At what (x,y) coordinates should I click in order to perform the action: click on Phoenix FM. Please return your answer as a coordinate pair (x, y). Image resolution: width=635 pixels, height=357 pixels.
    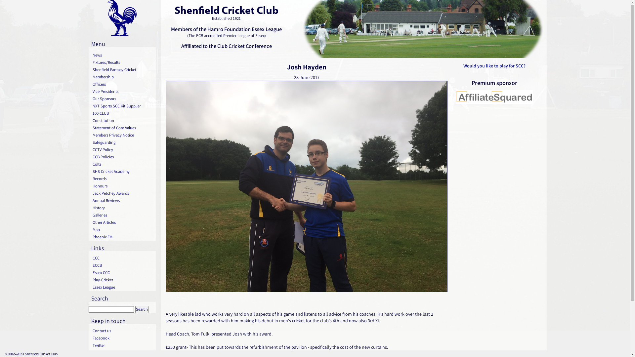
    Looking at the image, I should click on (122, 237).